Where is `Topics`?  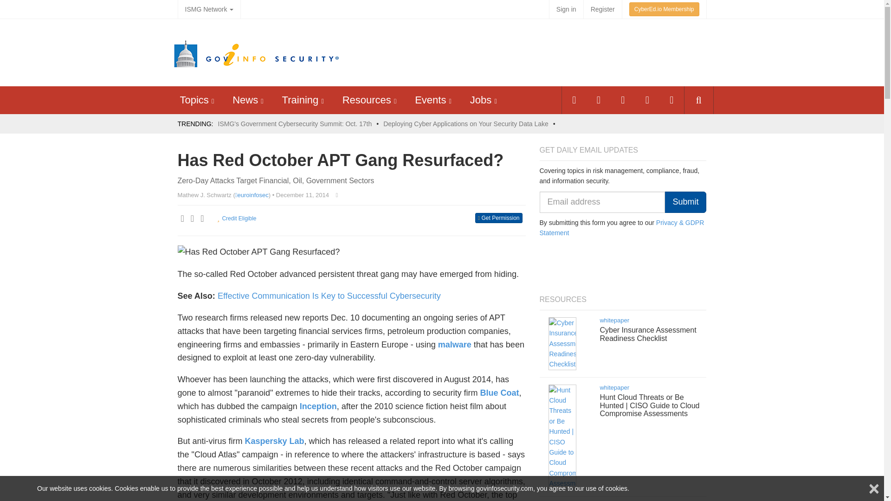
Topics is located at coordinates (194, 100).